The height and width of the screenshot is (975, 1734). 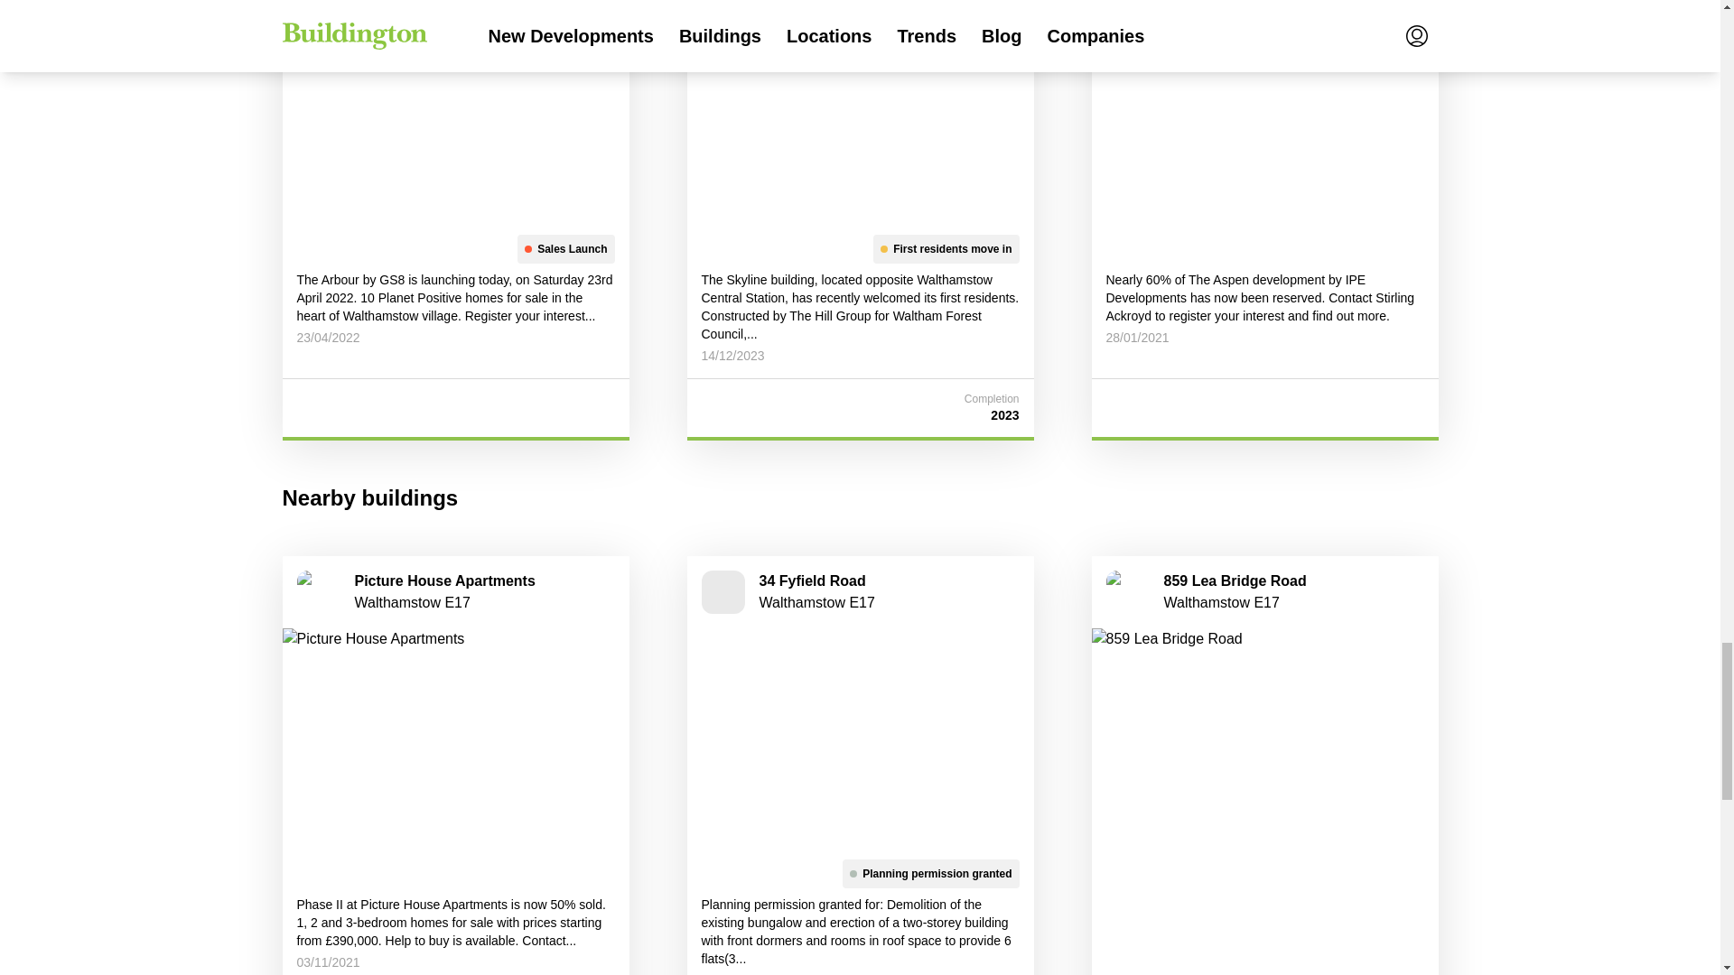 What do you see at coordinates (1263, 737) in the screenshot?
I see `859 Lea Bridge Road` at bounding box center [1263, 737].